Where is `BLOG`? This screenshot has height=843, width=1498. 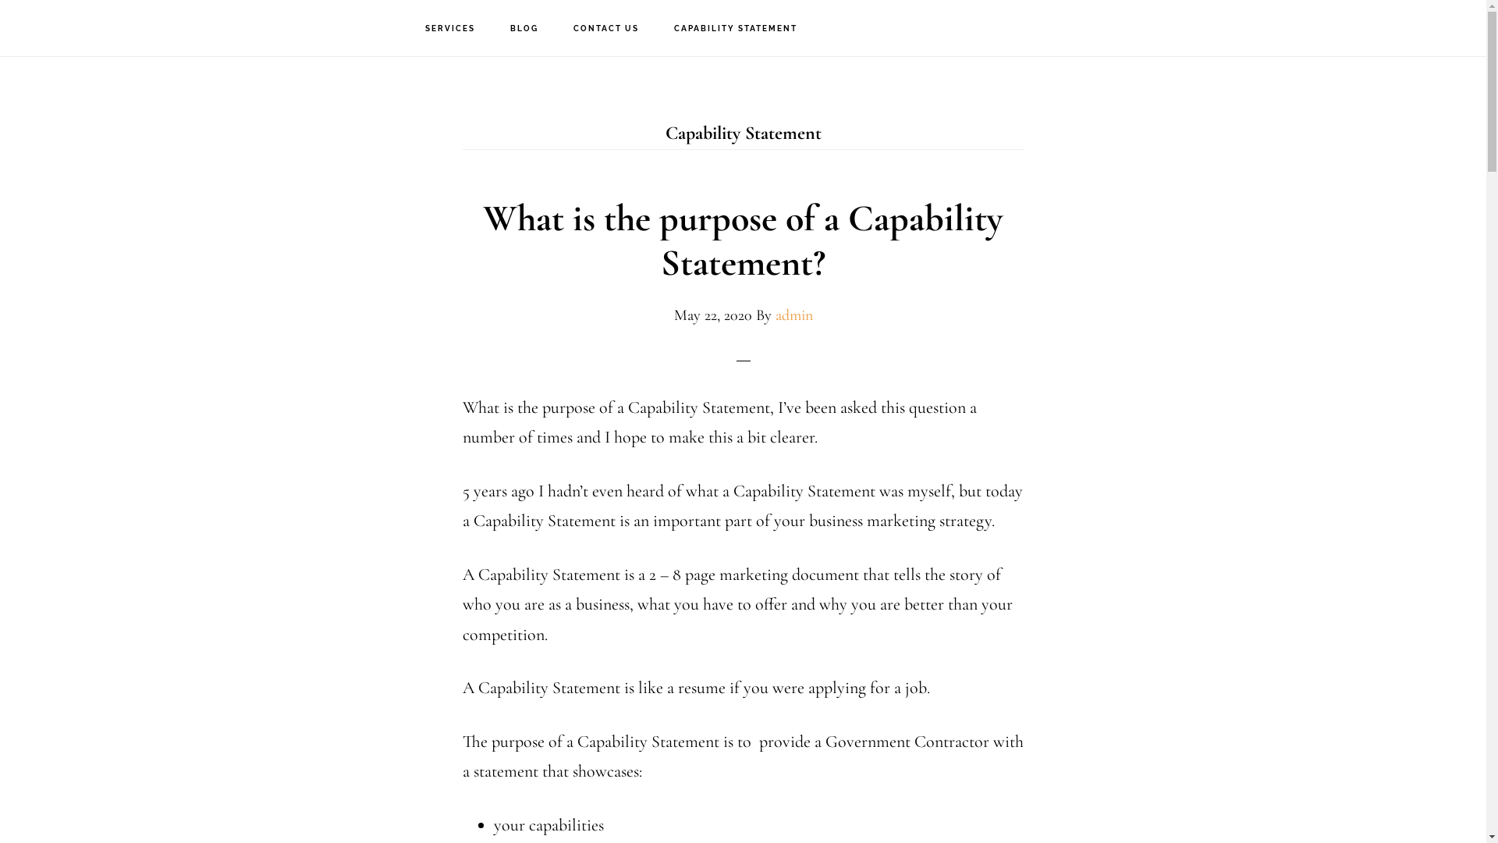 BLOG is located at coordinates (524, 29).